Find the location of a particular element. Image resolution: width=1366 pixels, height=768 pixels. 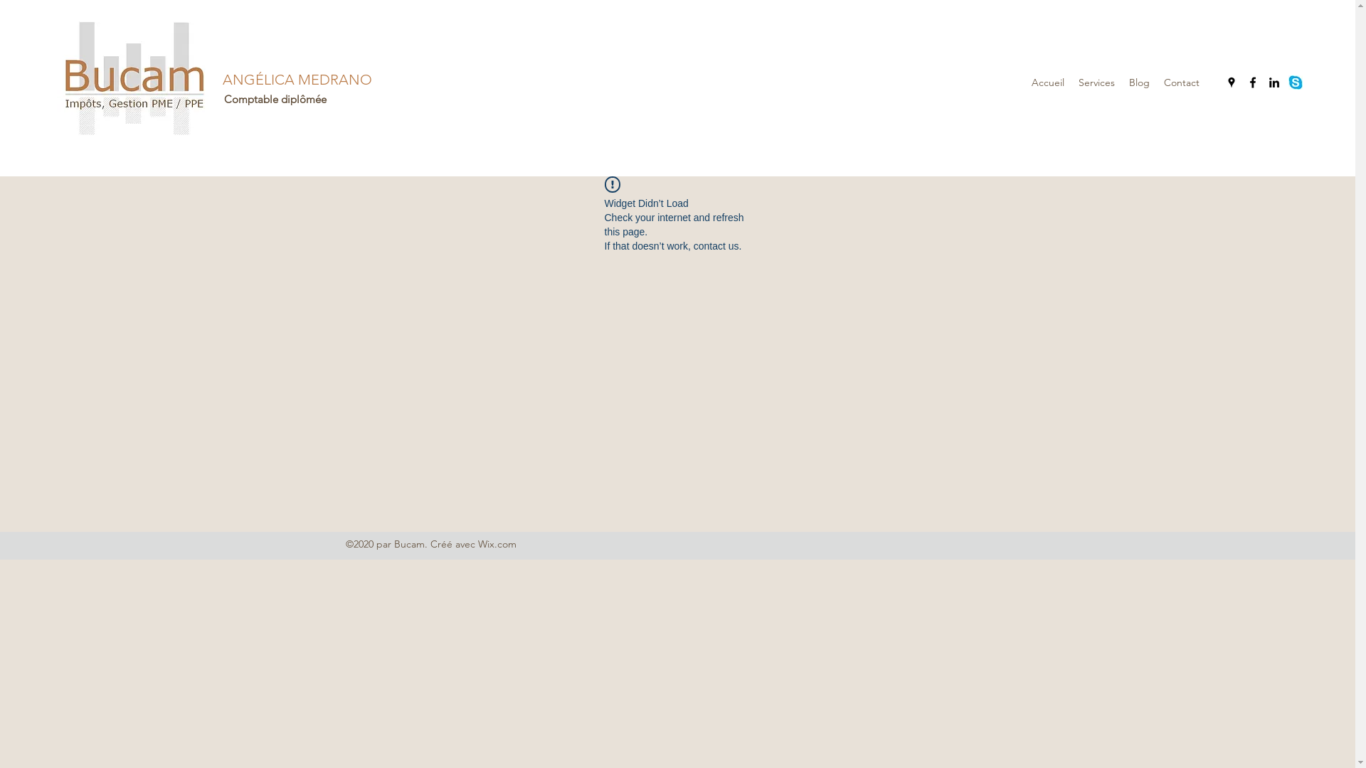

Contact is located at coordinates (1182, 82).